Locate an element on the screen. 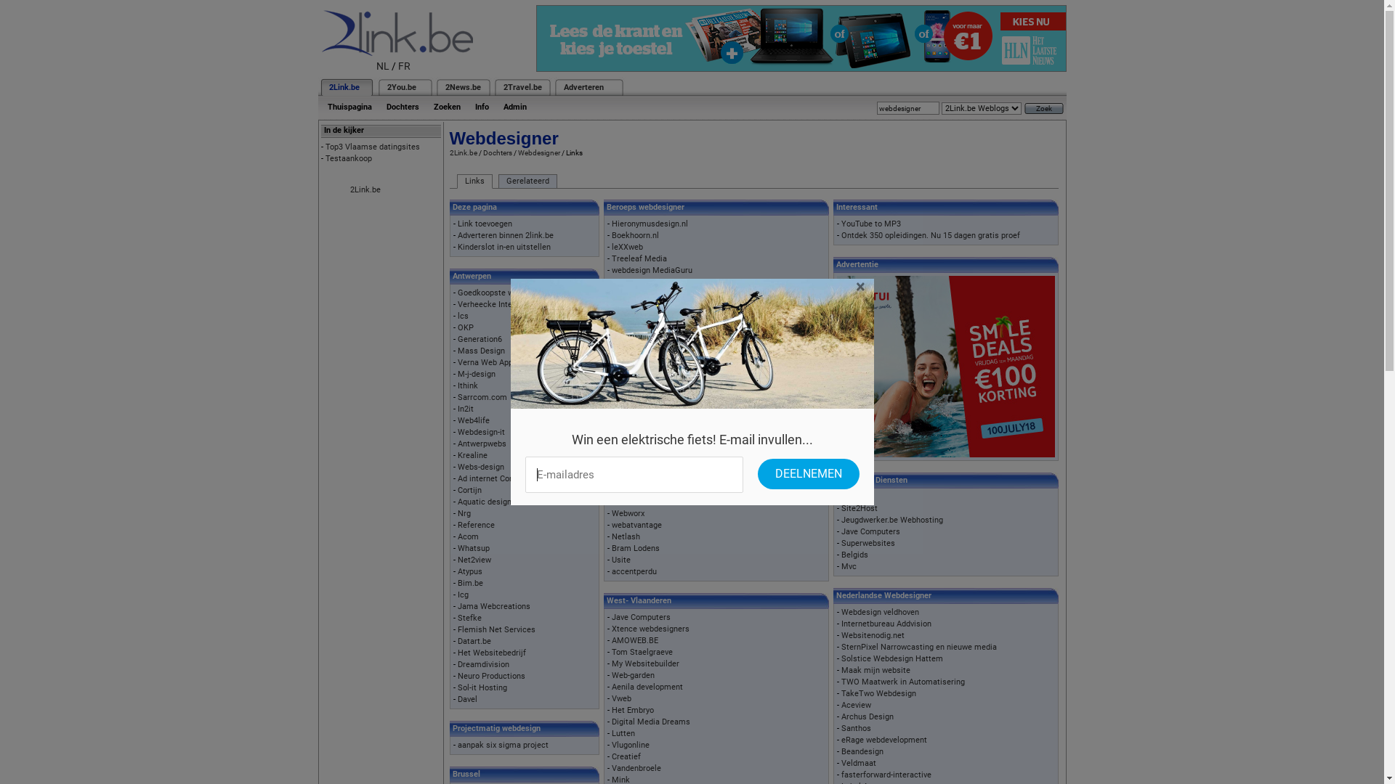 The width and height of the screenshot is (1395, 784). Aenila development is located at coordinates (647, 687).